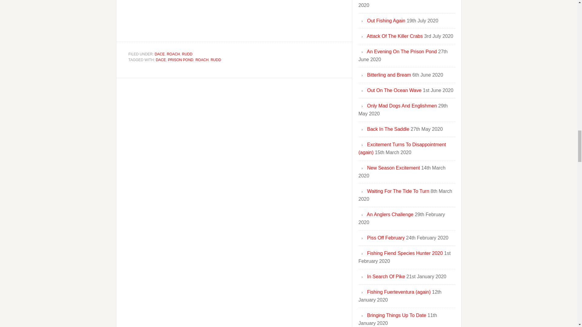 This screenshot has height=327, width=582. Describe the element at coordinates (216, 60) in the screenshot. I see `RUDD` at that location.